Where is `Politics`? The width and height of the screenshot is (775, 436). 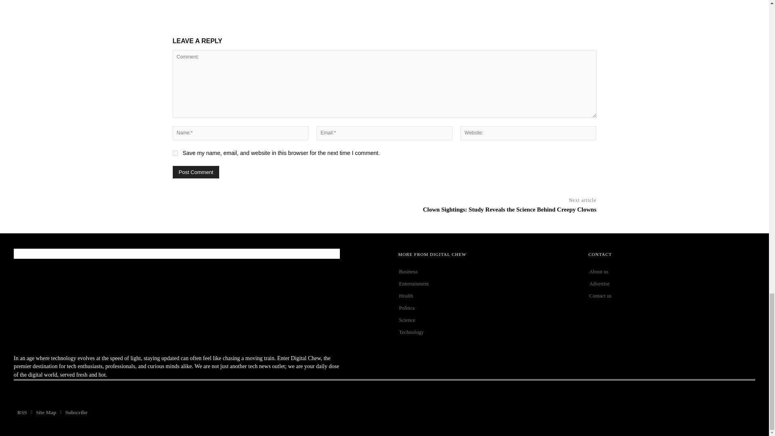 Politics is located at coordinates (482, 308).